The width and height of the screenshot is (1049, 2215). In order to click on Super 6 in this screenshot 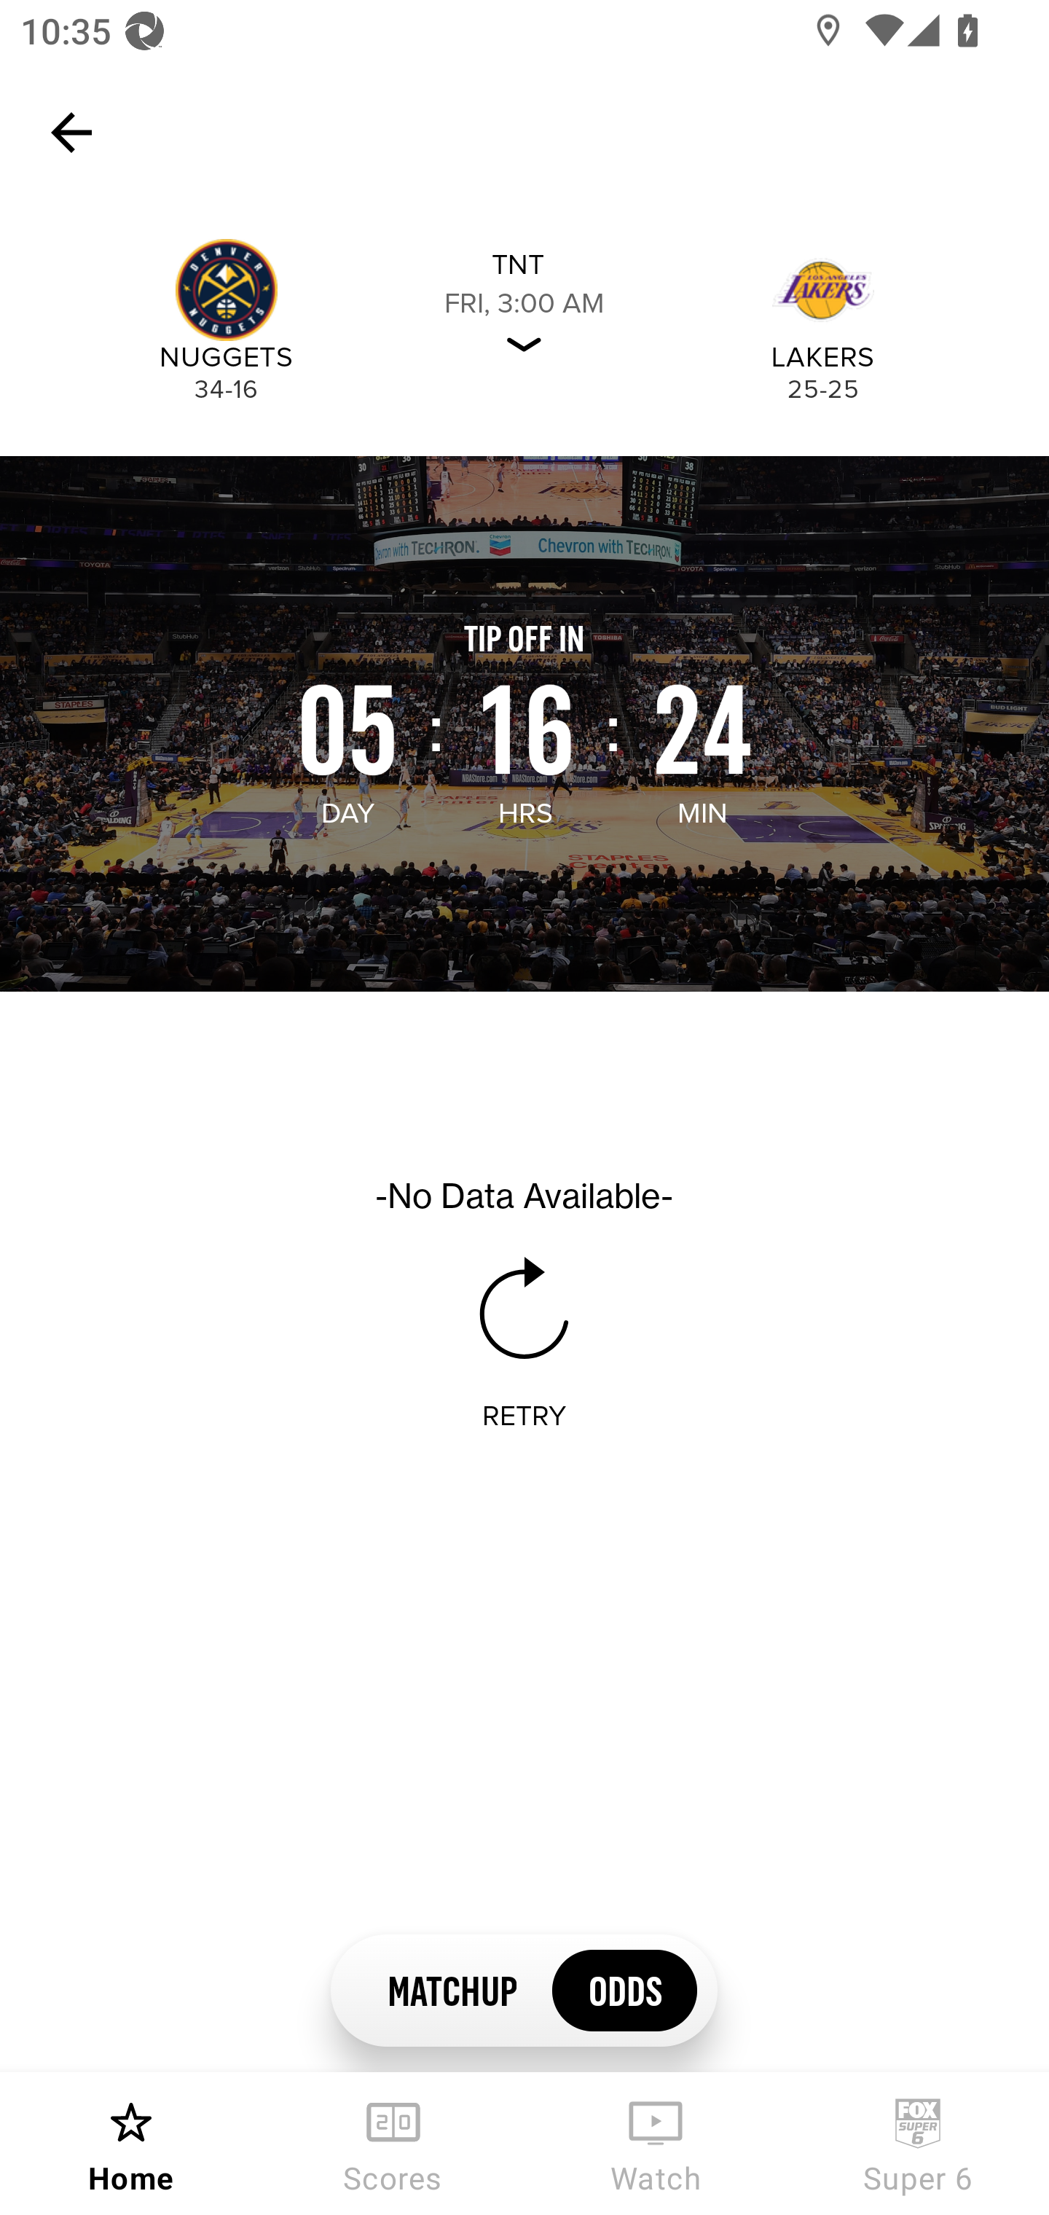, I will do `click(918, 2144)`.